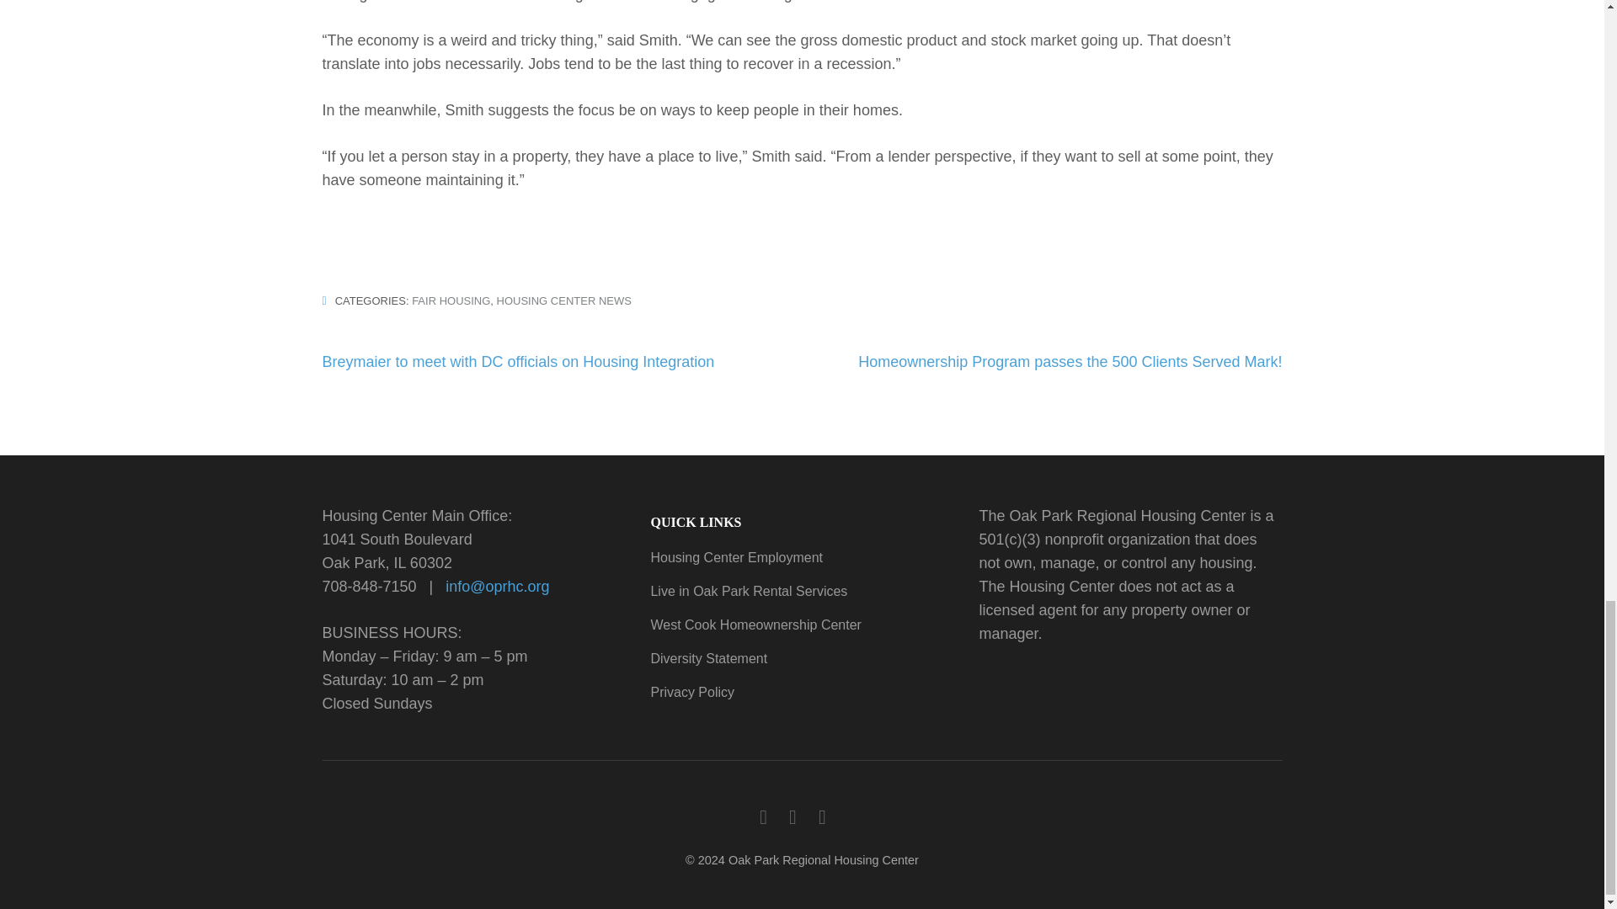 The width and height of the screenshot is (1617, 909). I want to click on Breymaier to meet with DC officials on Housing Integration, so click(518, 362).